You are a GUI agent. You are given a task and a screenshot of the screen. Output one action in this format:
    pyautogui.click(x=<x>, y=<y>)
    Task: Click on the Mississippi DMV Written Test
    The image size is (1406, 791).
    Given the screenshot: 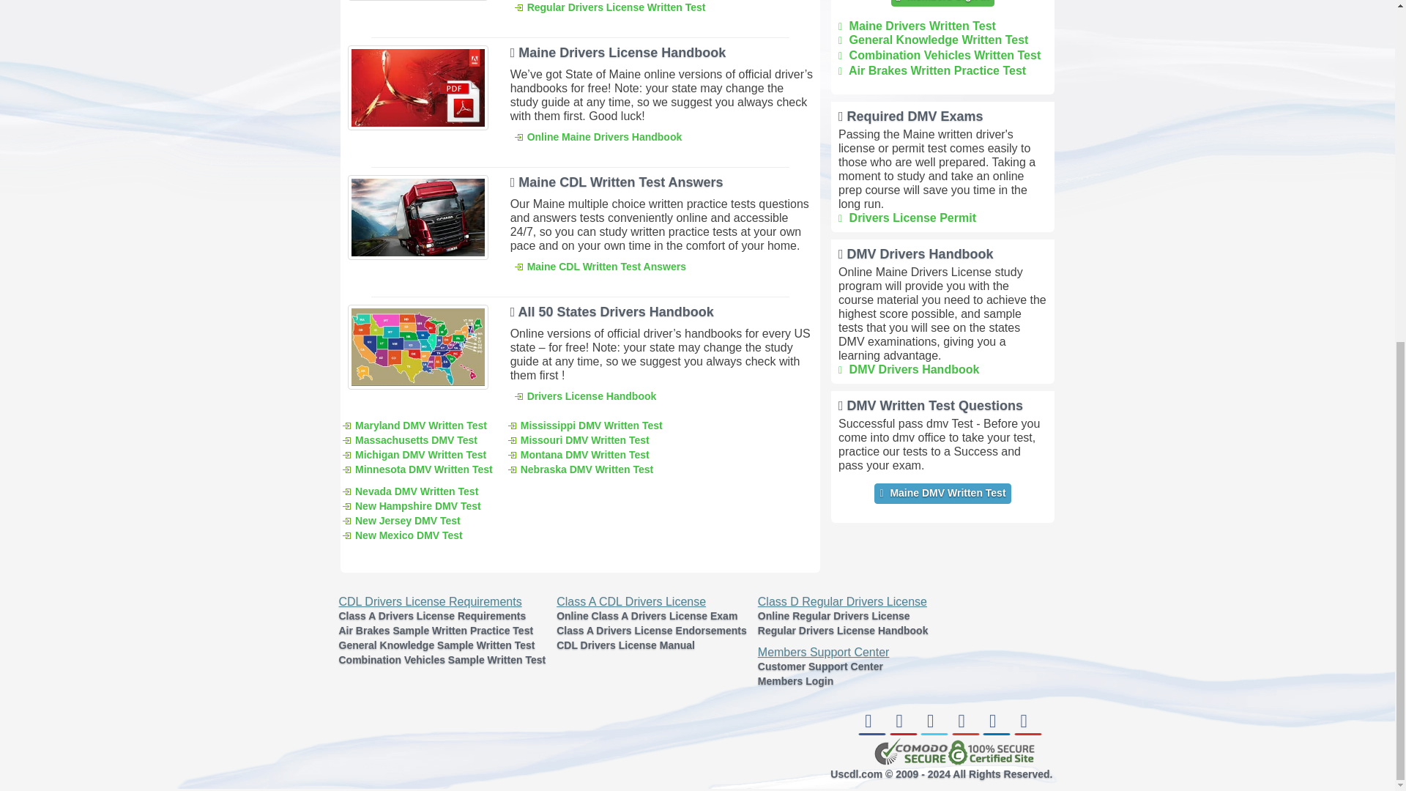 What is the action you would take?
    pyautogui.click(x=584, y=425)
    